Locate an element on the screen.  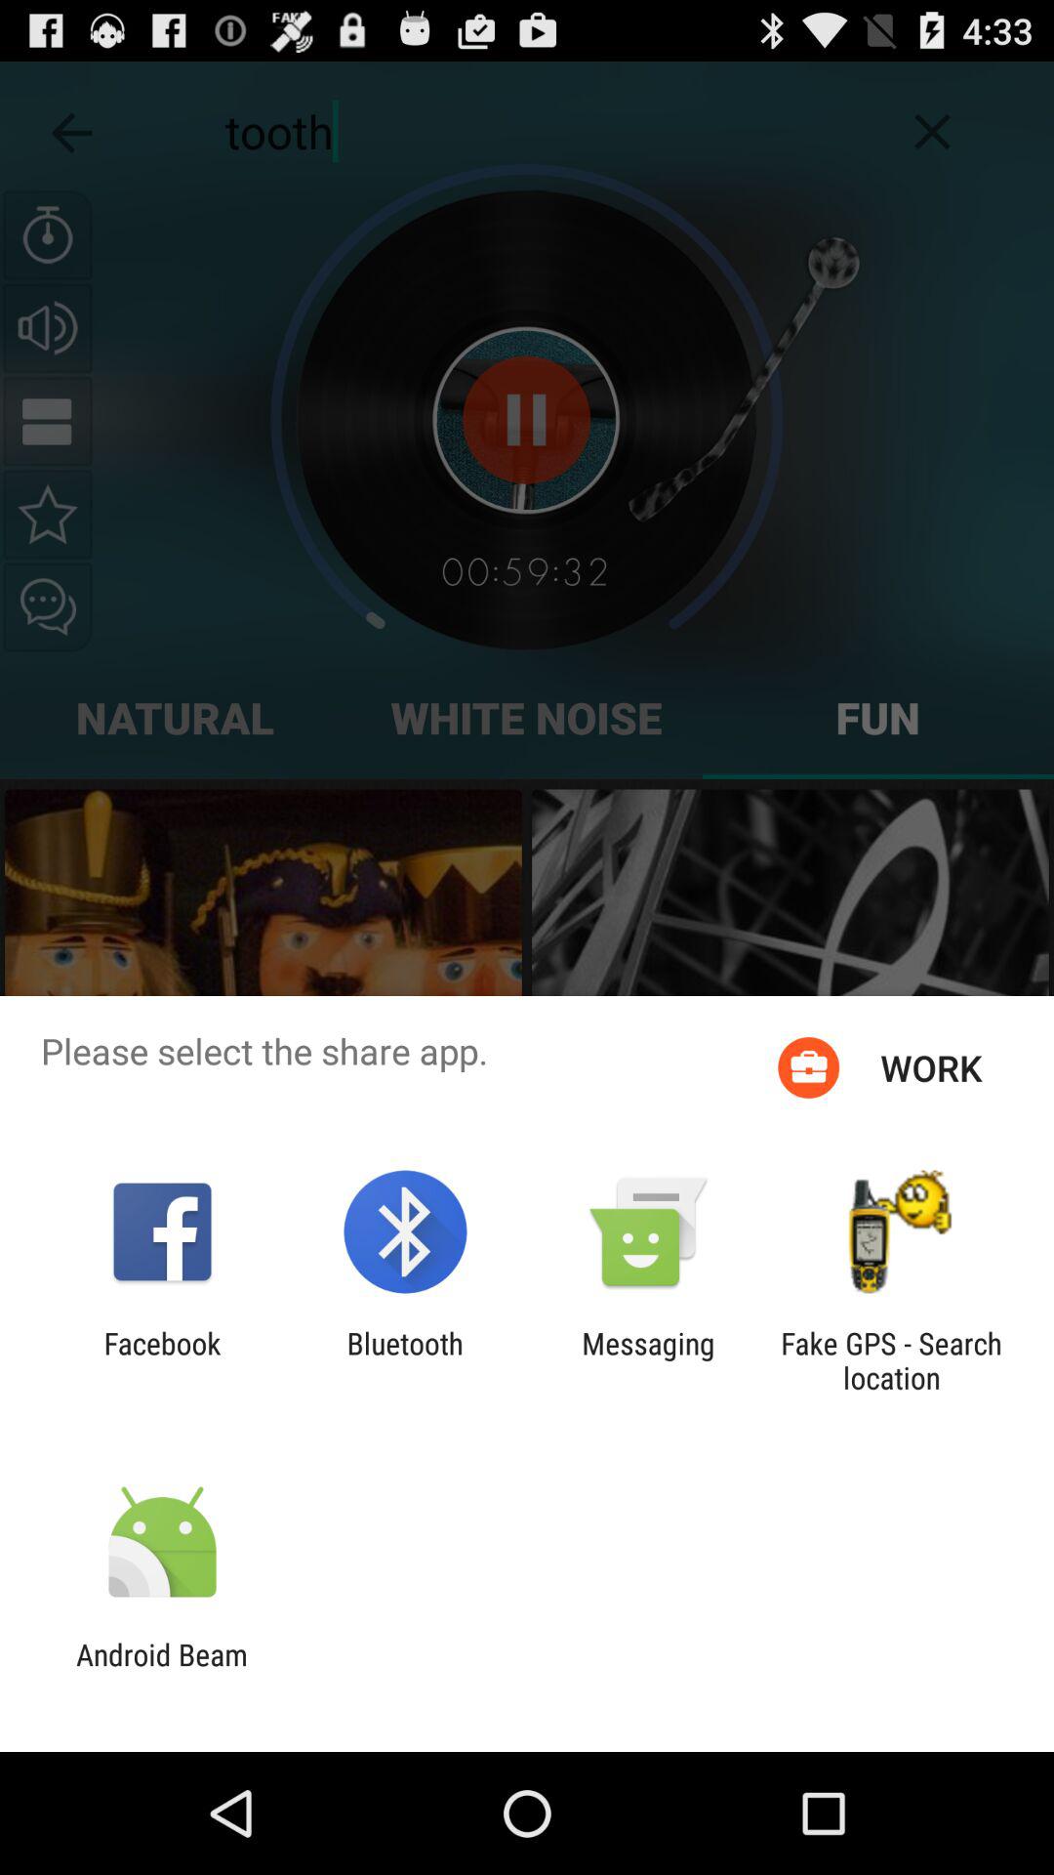
select the facebook item is located at coordinates (162, 1360).